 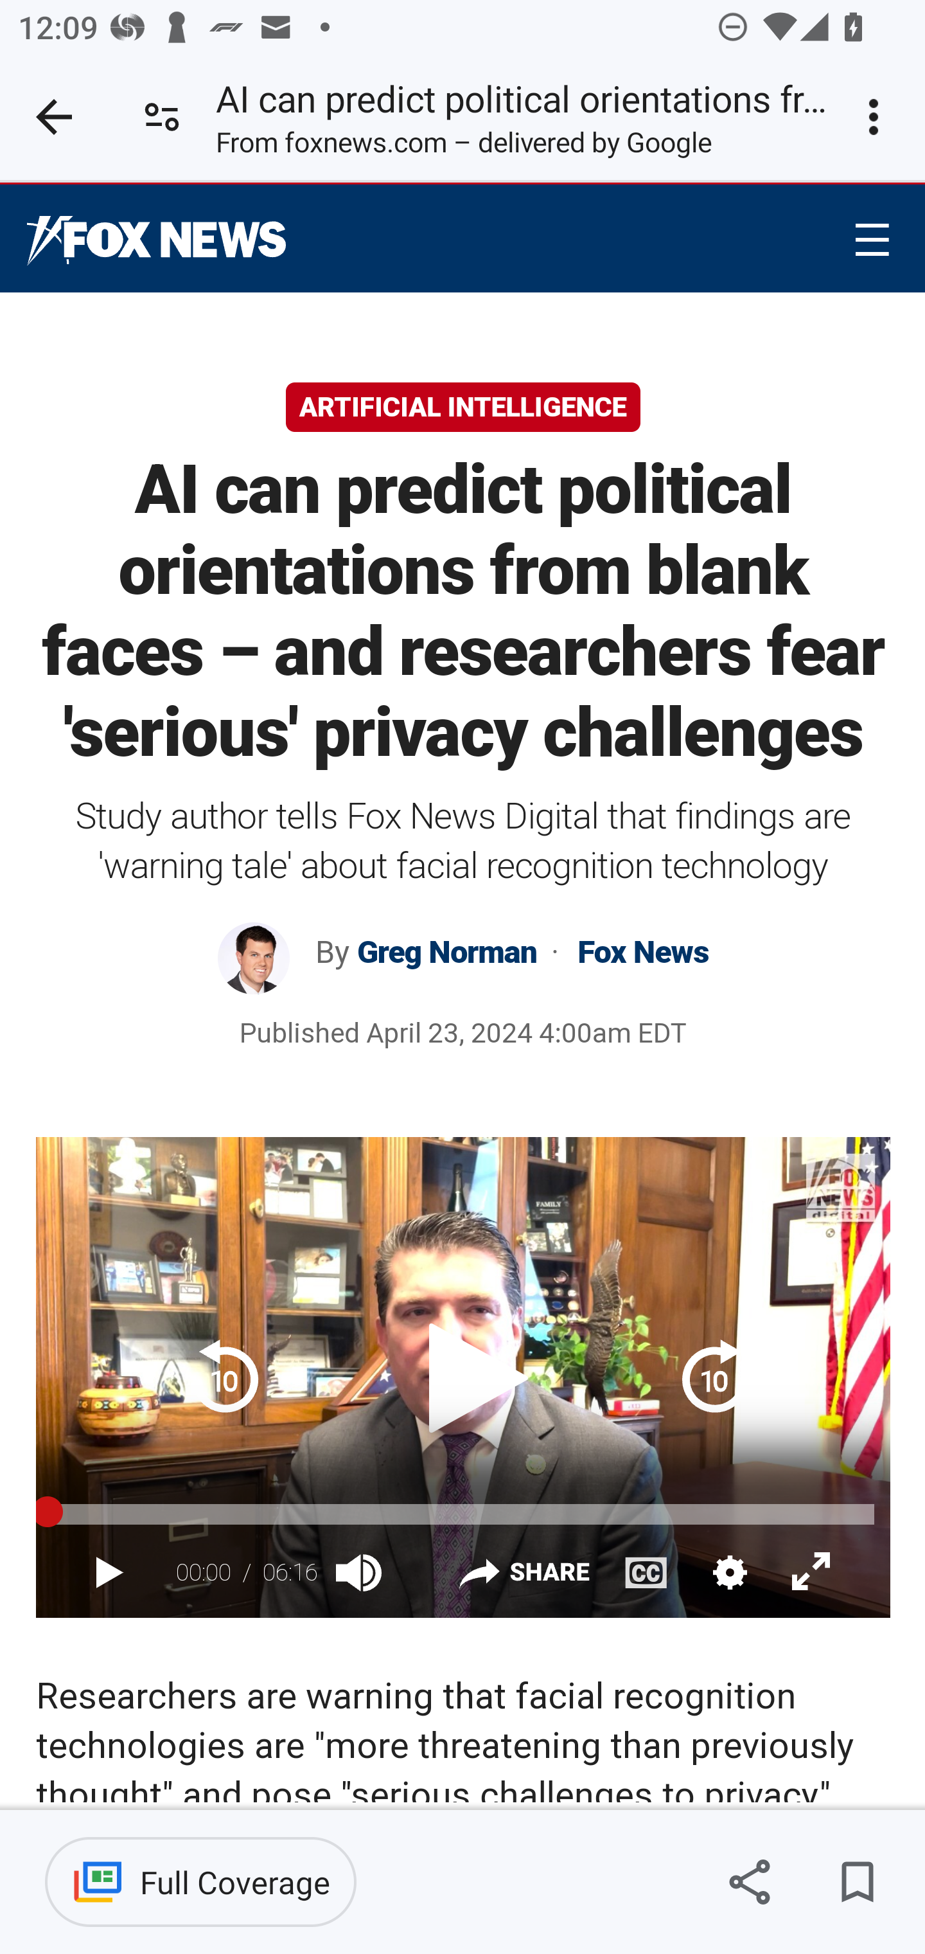 What do you see at coordinates (463, 408) in the screenshot?
I see `ARTIFICIAL INTELLIGENCE` at bounding box center [463, 408].